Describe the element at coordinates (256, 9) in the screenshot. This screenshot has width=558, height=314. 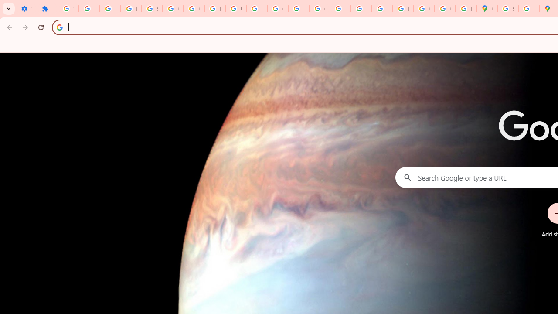
I see `YouTube` at that location.